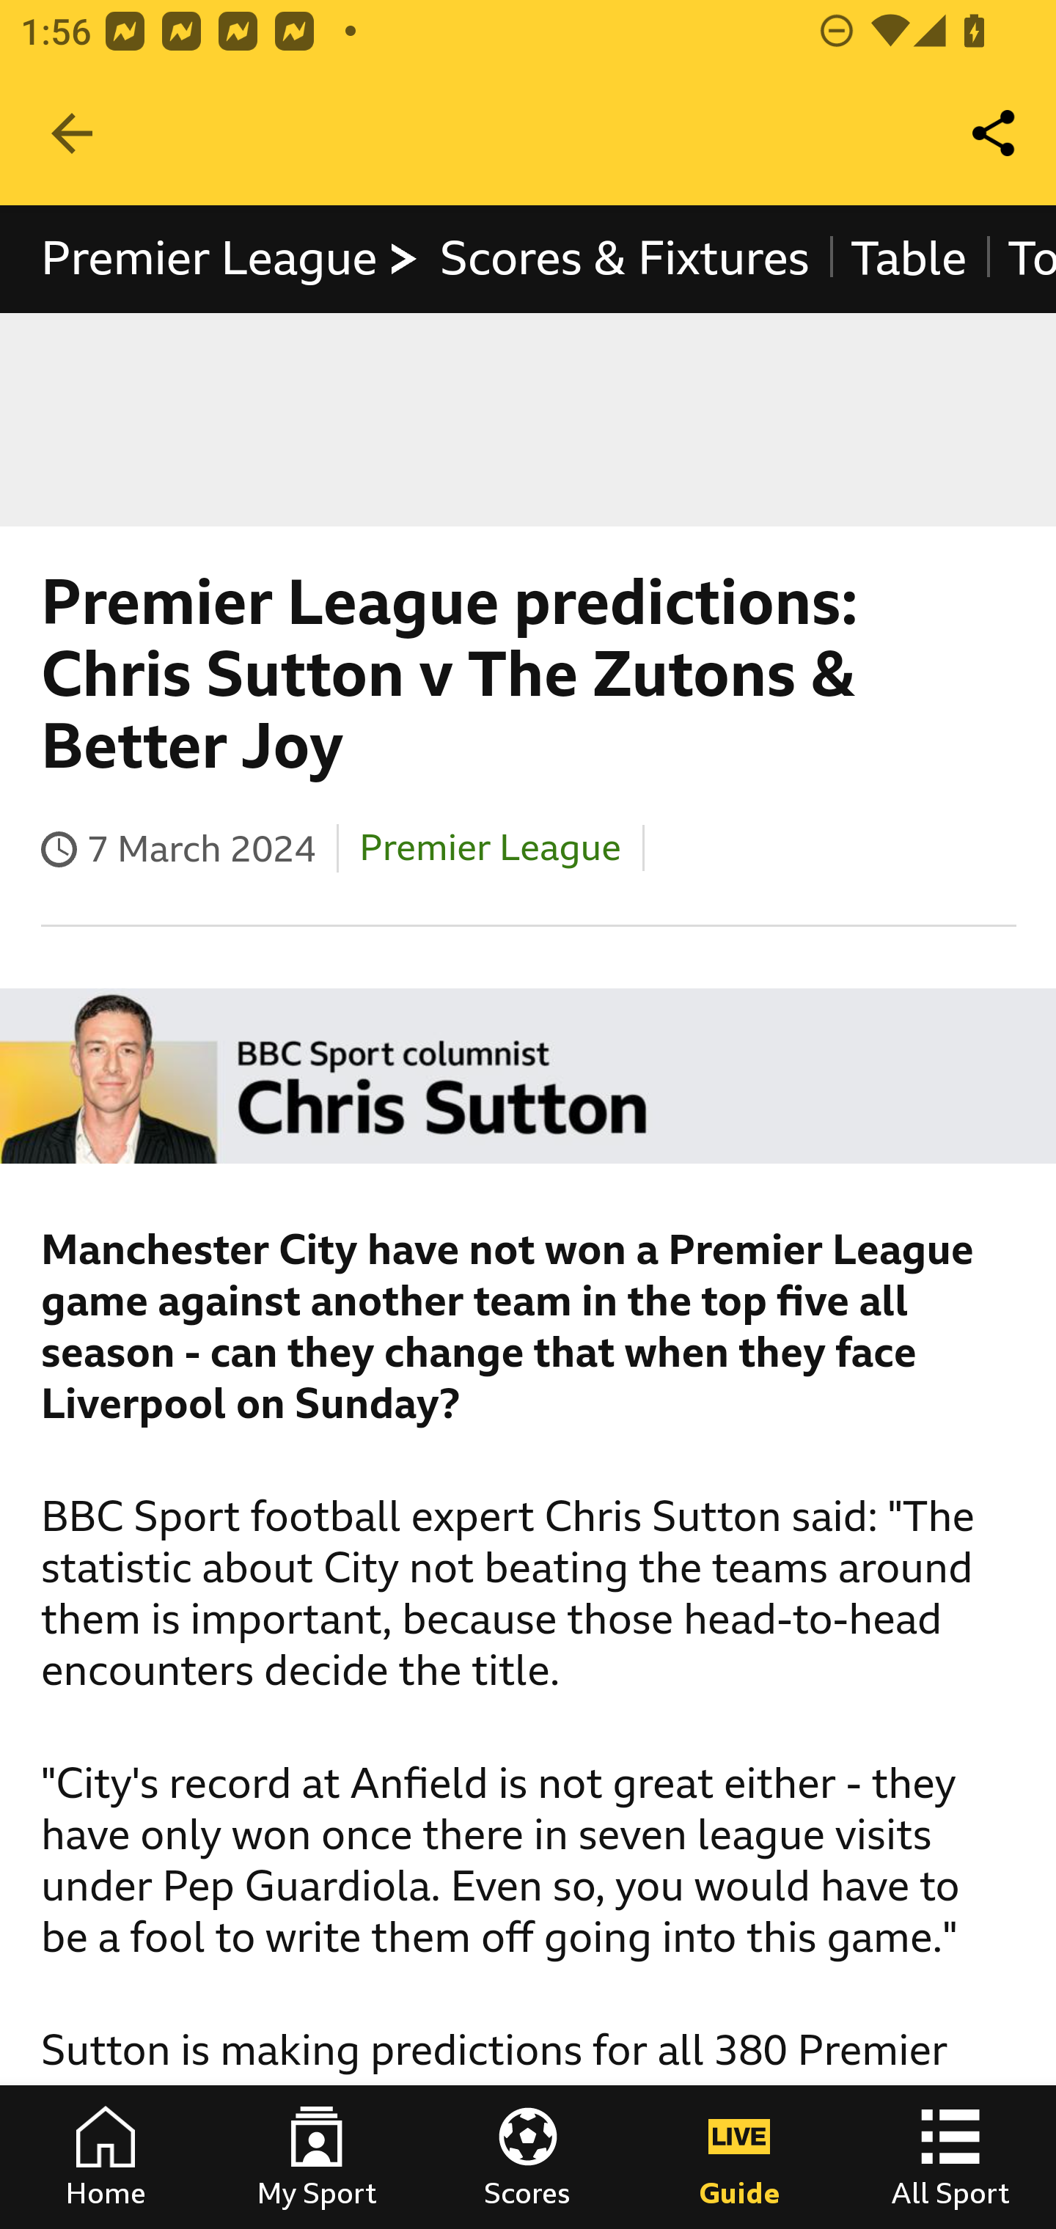 The image size is (1056, 2229). What do you see at coordinates (106, 2157) in the screenshot?
I see `Home` at bounding box center [106, 2157].